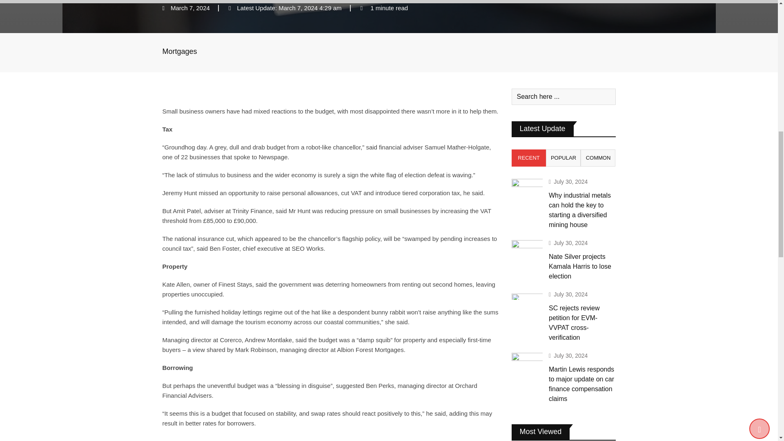 This screenshot has height=441, width=784. I want to click on Mortgages, so click(180, 51).